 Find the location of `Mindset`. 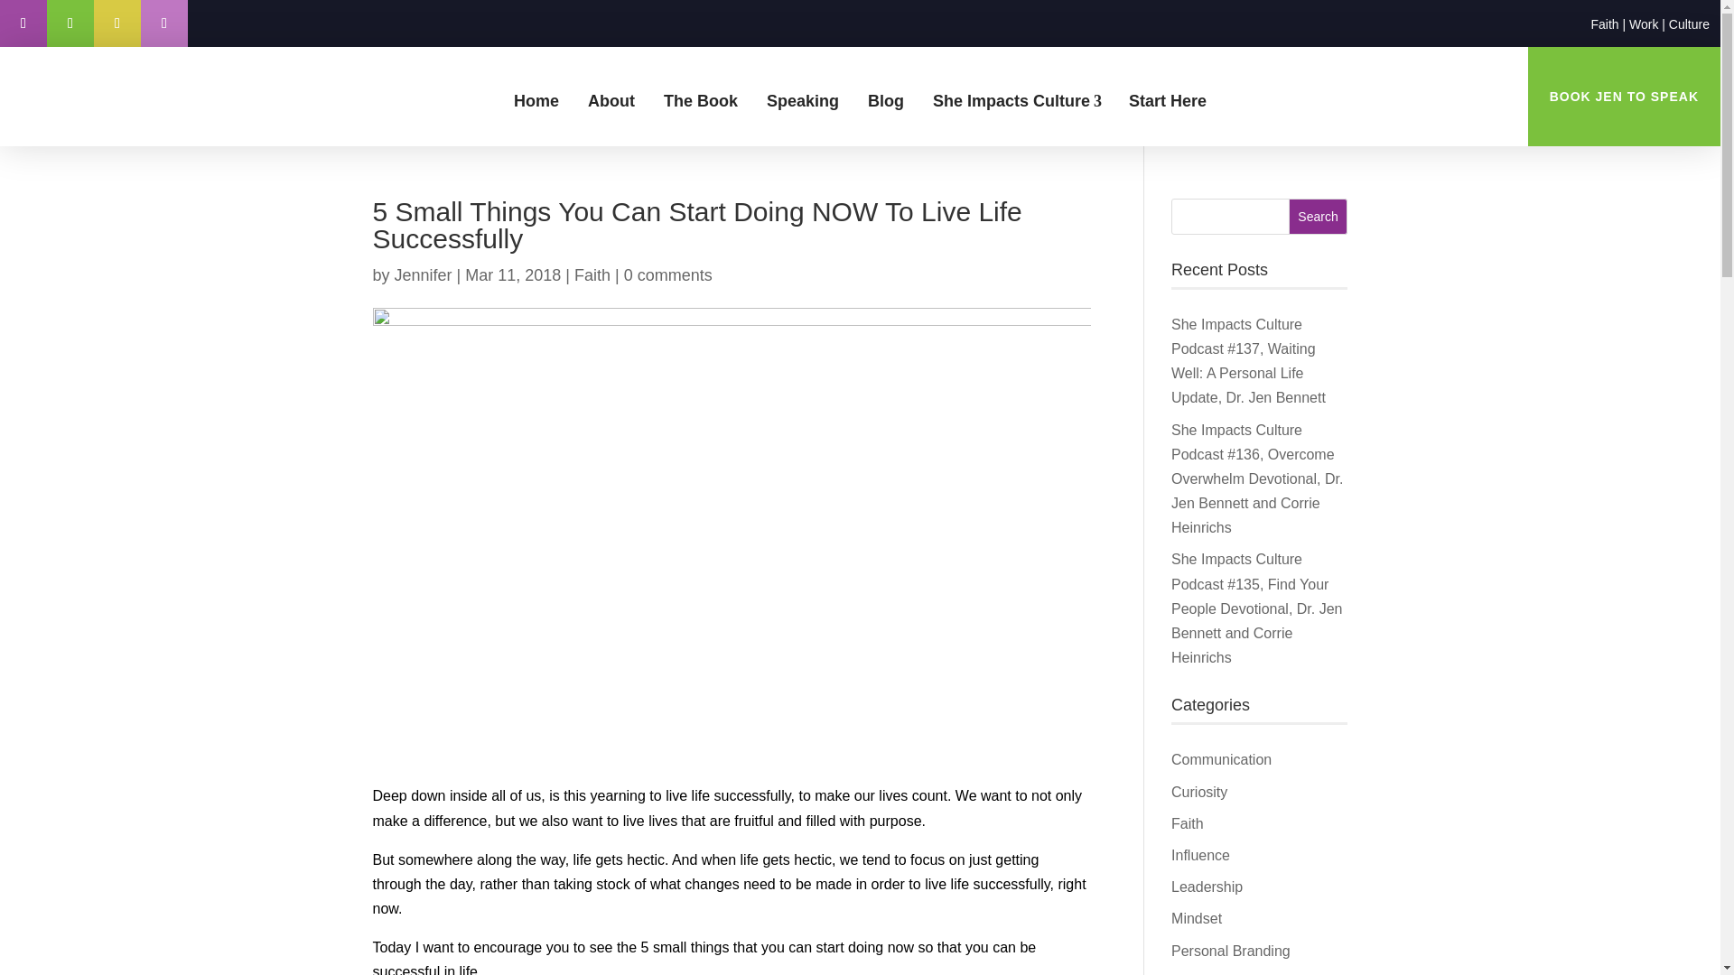

Mindset is located at coordinates (1197, 918).